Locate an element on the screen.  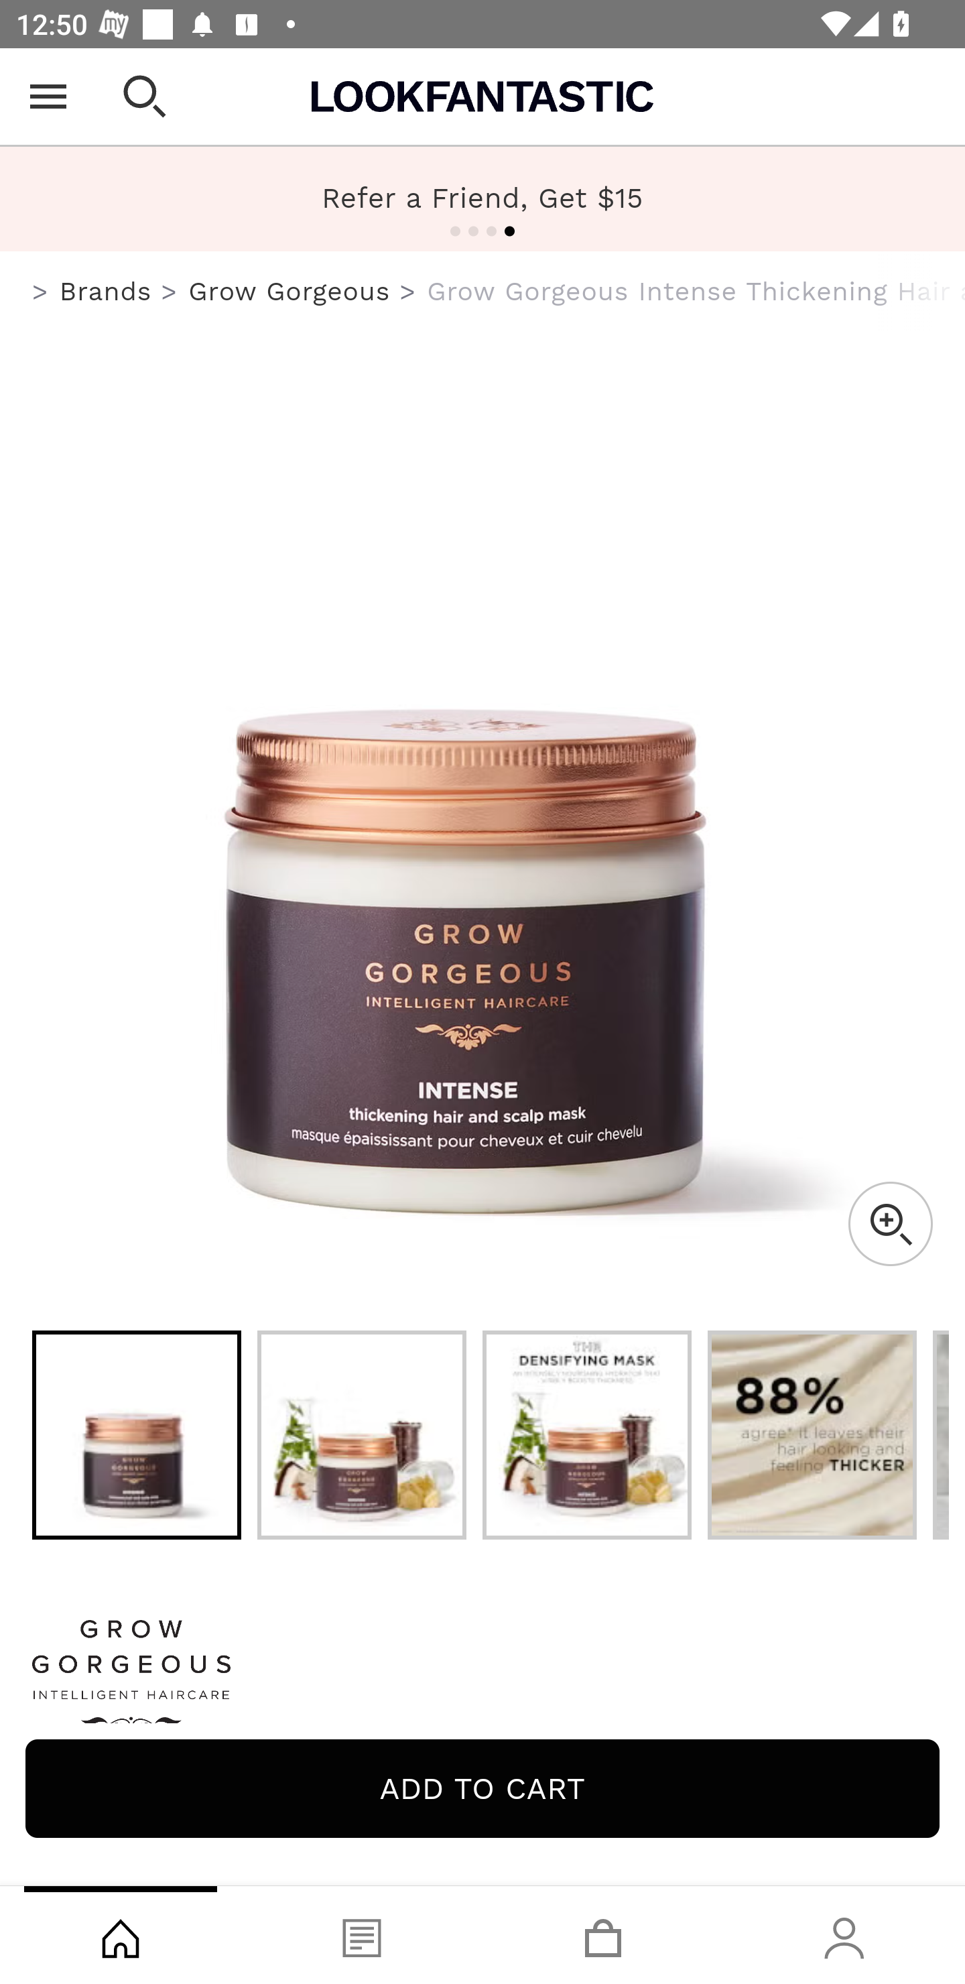
Basket, tab, 3 of 4 is located at coordinates (603, 1935).